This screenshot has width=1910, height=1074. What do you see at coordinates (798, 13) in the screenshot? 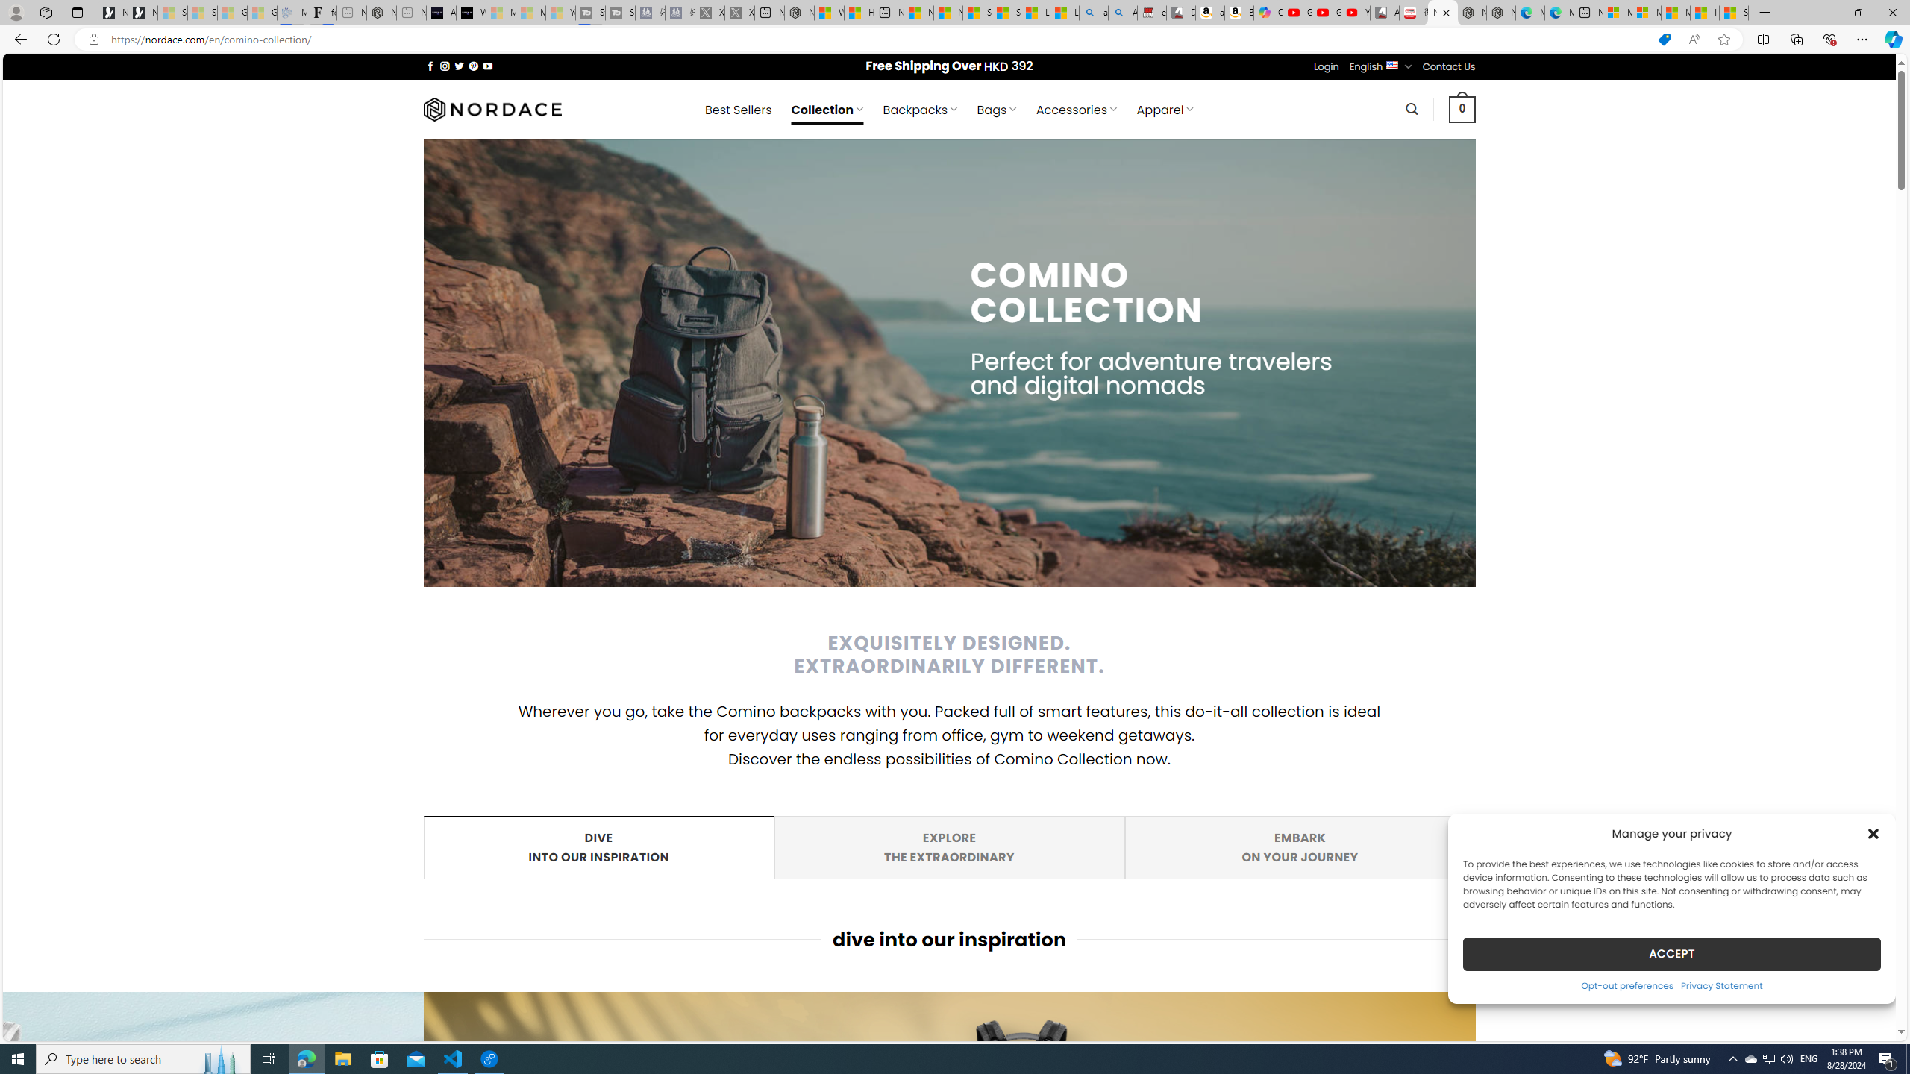
I see `Nordace - My Account` at bounding box center [798, 13].